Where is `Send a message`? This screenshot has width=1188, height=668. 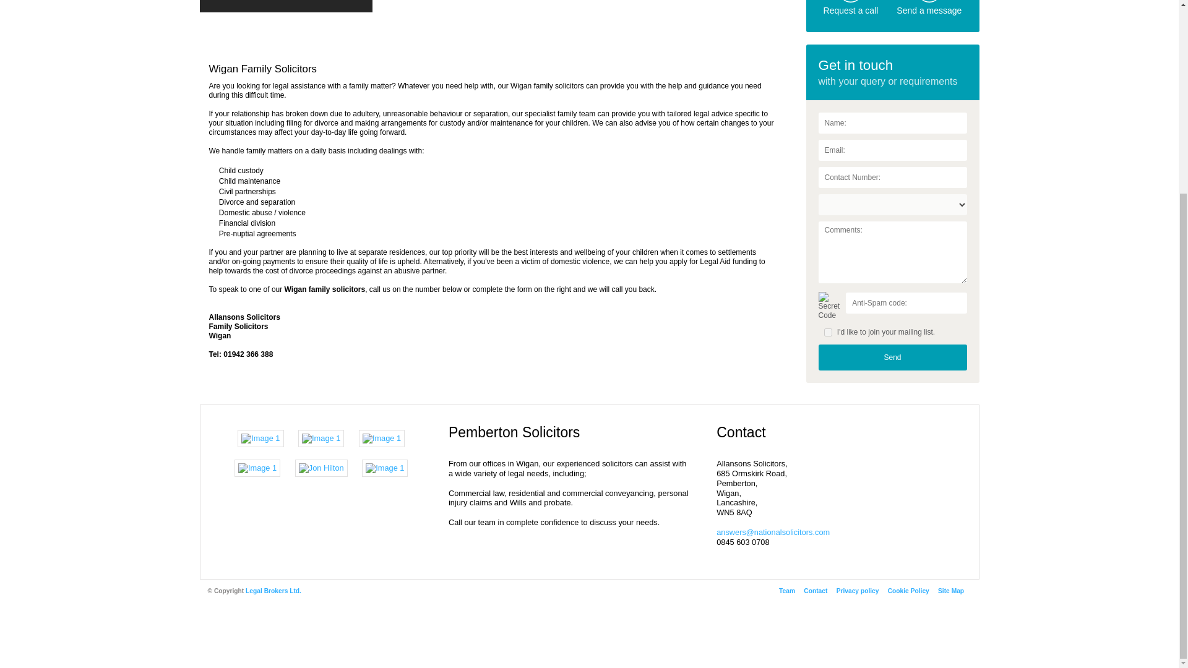
Send a message is located at coordinates (929, 10).